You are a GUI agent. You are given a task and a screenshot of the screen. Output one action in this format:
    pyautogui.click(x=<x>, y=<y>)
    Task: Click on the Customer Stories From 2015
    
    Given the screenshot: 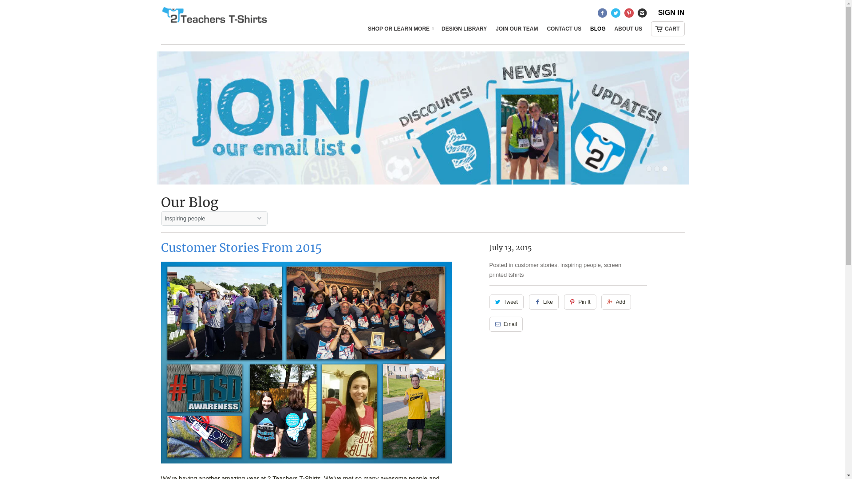 What is the action you would take?
    pyautogui.click(x=241, y=247)
    